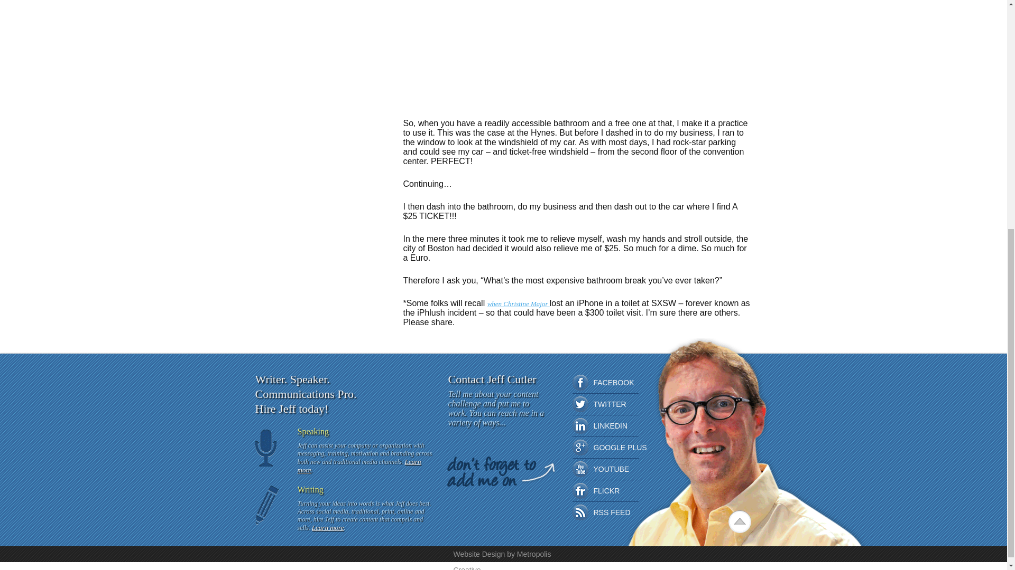 The width and height of the screenshot is (1015, 570). What do you see at coordinates (579, 512) in the screenshot?
I see `Jeff Cutler RSS Feed` at bounding box center [579, 512].